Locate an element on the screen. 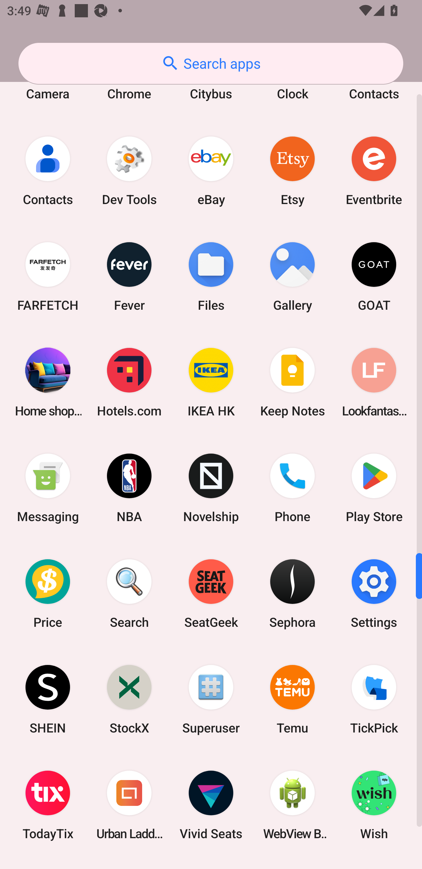 This screenshot has height=869, width=422. Messaging is located at coordinates (48, 488).